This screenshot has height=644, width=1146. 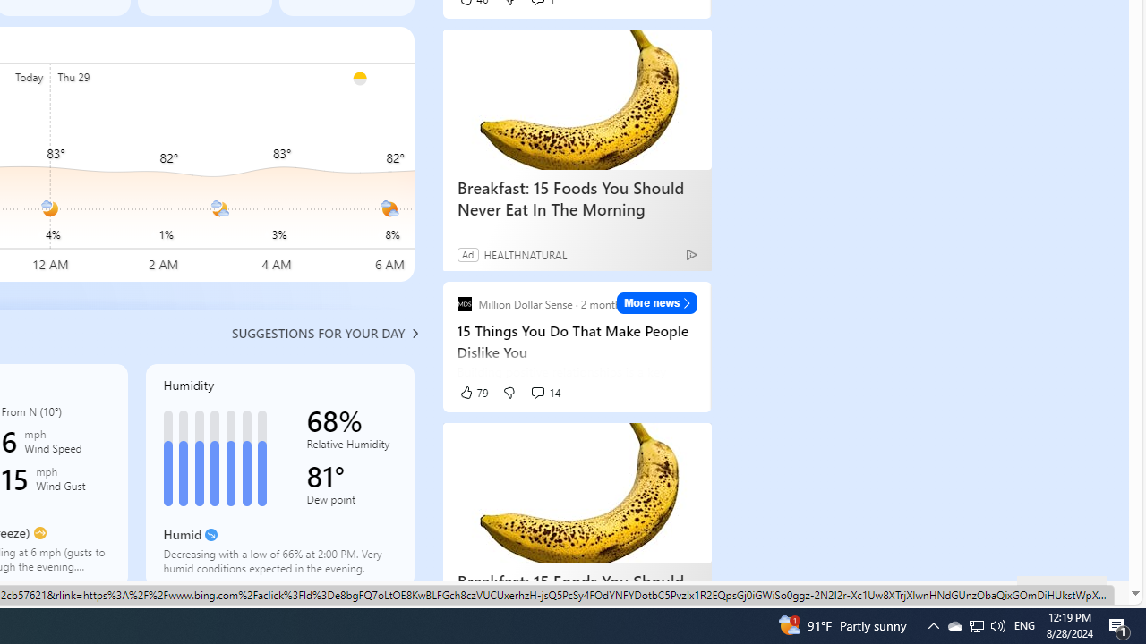 I want to click on Your Privacy Choices, so click(x=408, y=592).